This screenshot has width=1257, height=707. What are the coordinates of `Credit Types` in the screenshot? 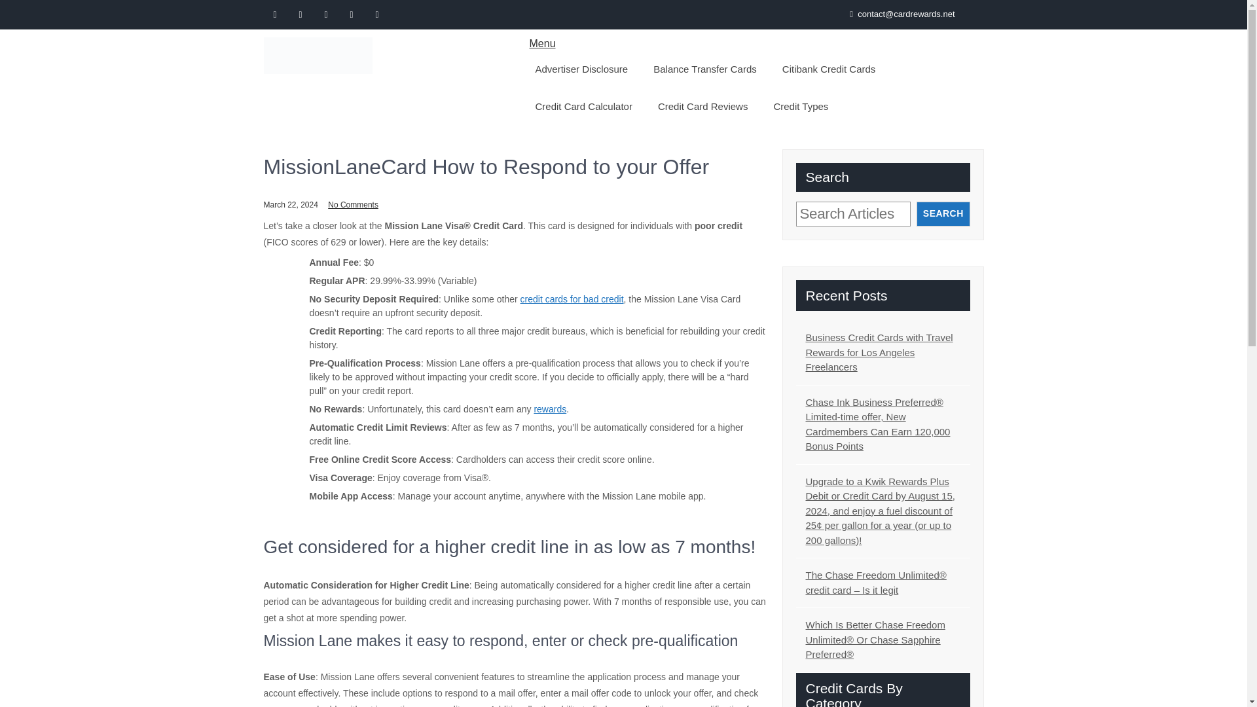 It's located at (800, 106).